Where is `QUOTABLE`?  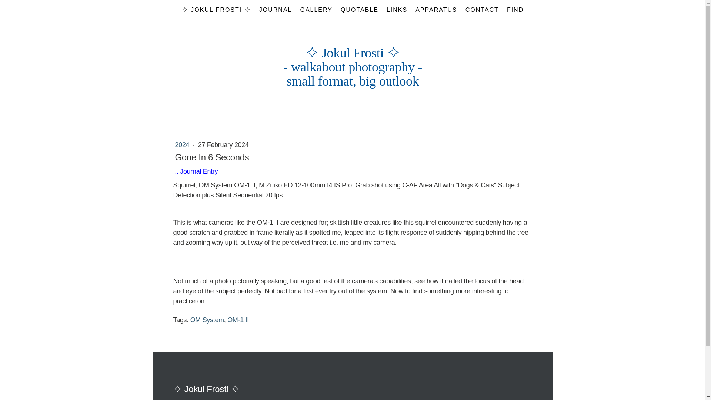
QUOTABLE is located at coordinates (359, 10).